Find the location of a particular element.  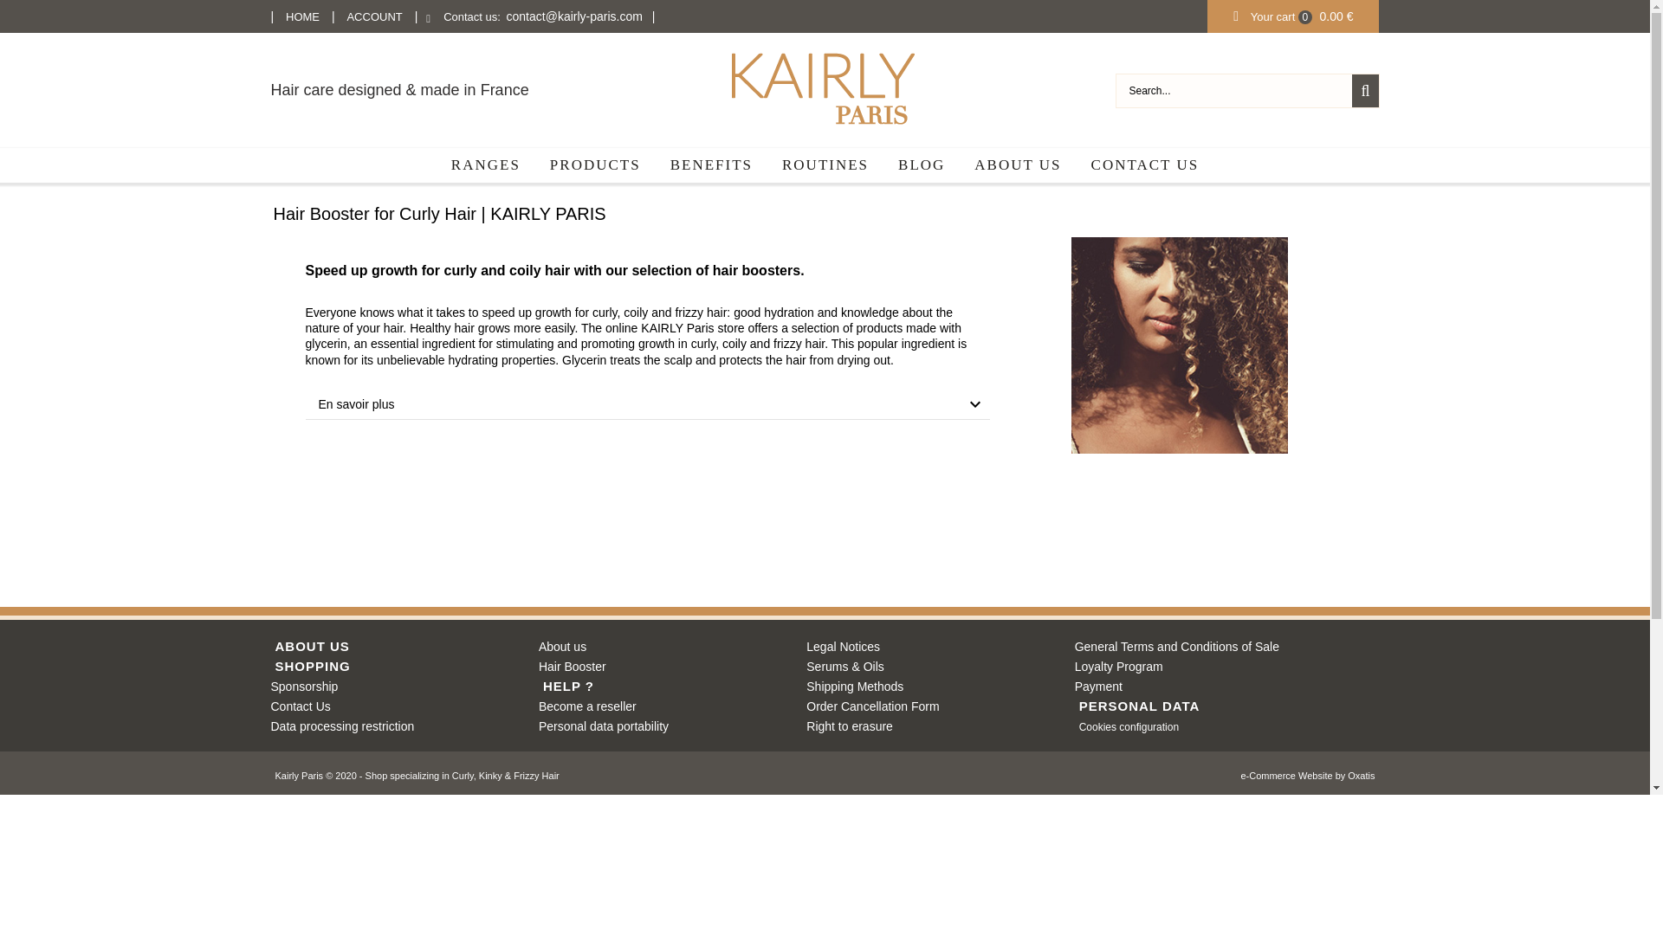

HOME is located at coordinates (302, 16).